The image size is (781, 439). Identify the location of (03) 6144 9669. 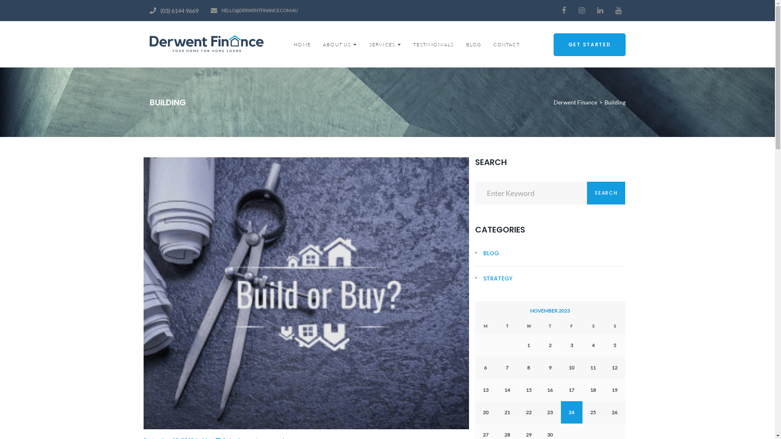
(179, 11).